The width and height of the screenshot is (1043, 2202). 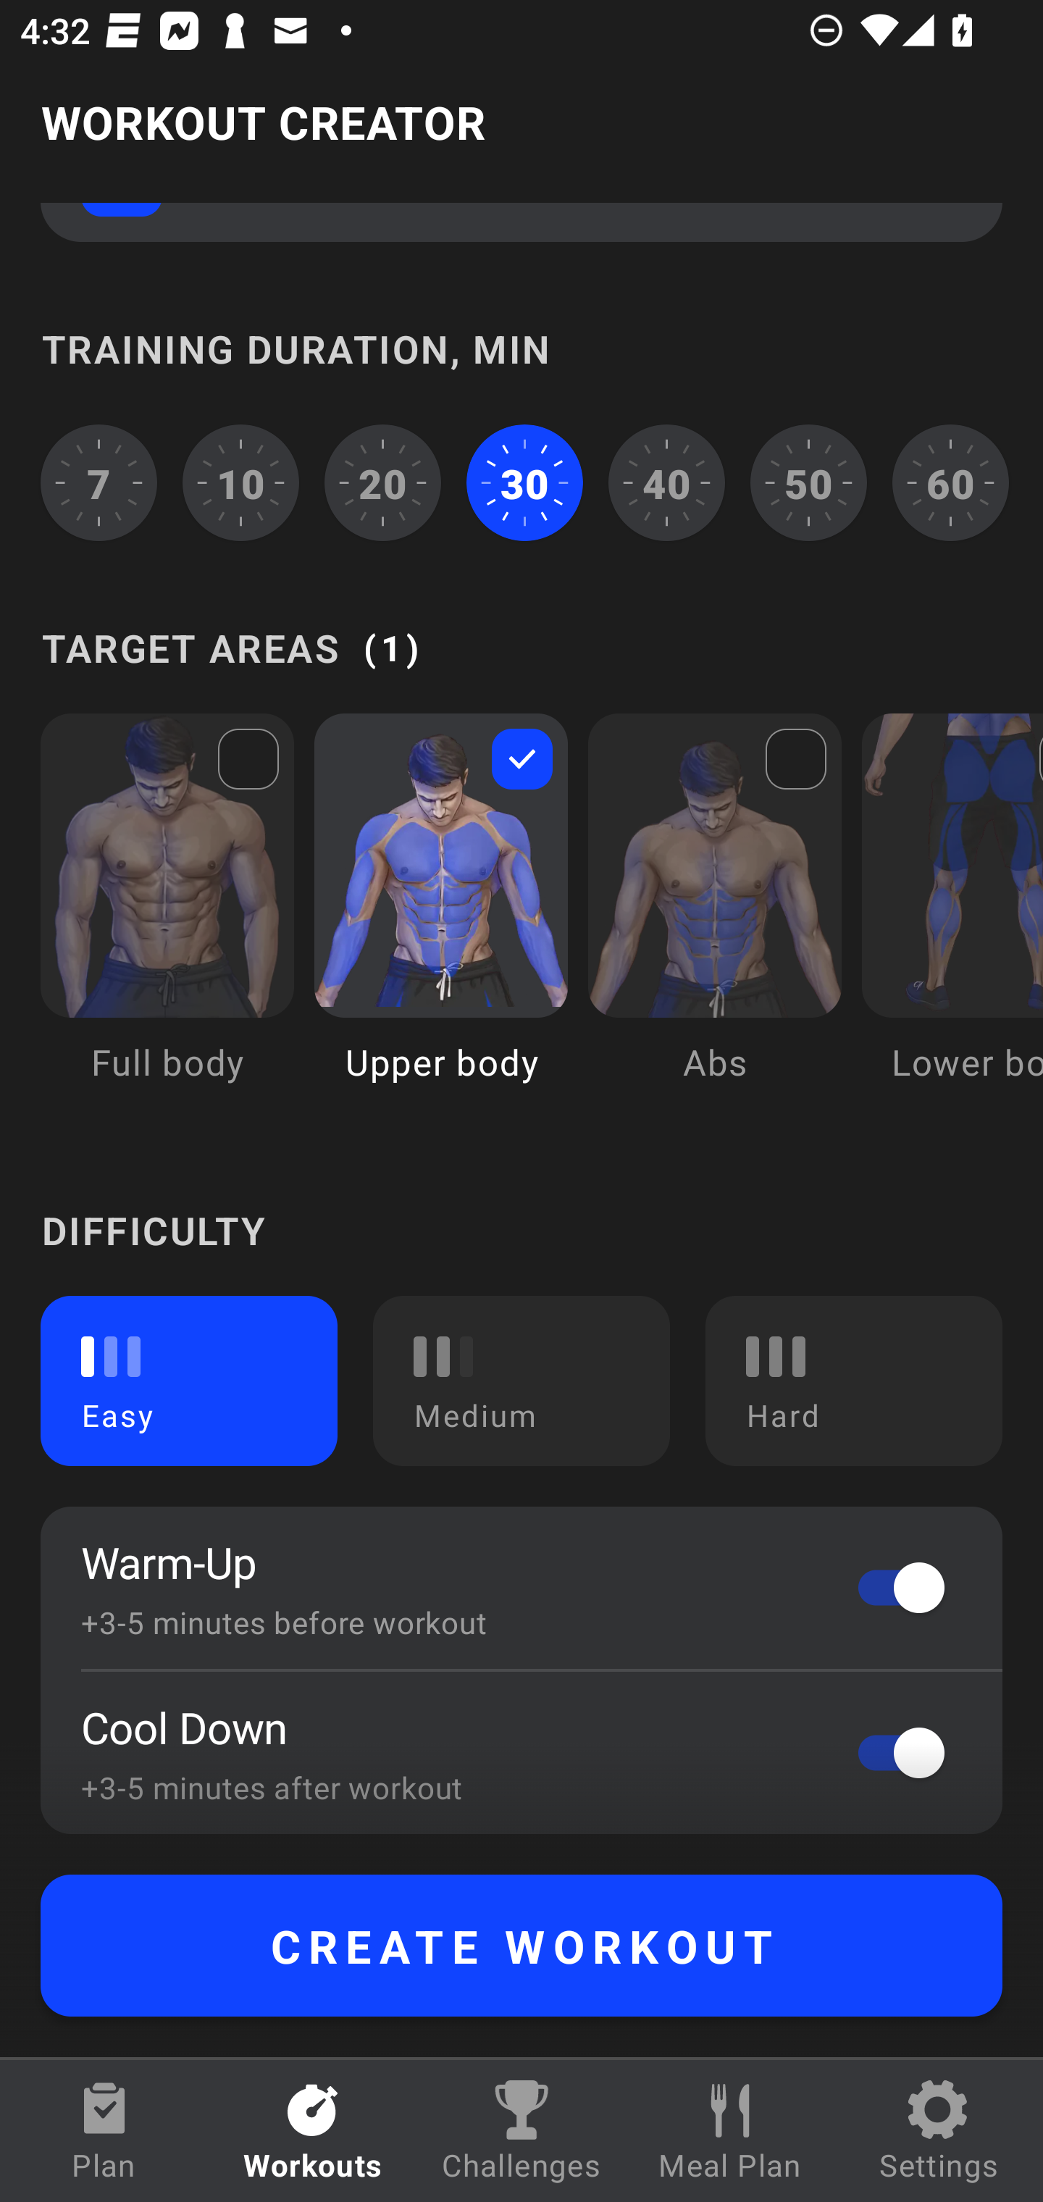 I want to click on  Challenges , so click(x=521, y=2131).